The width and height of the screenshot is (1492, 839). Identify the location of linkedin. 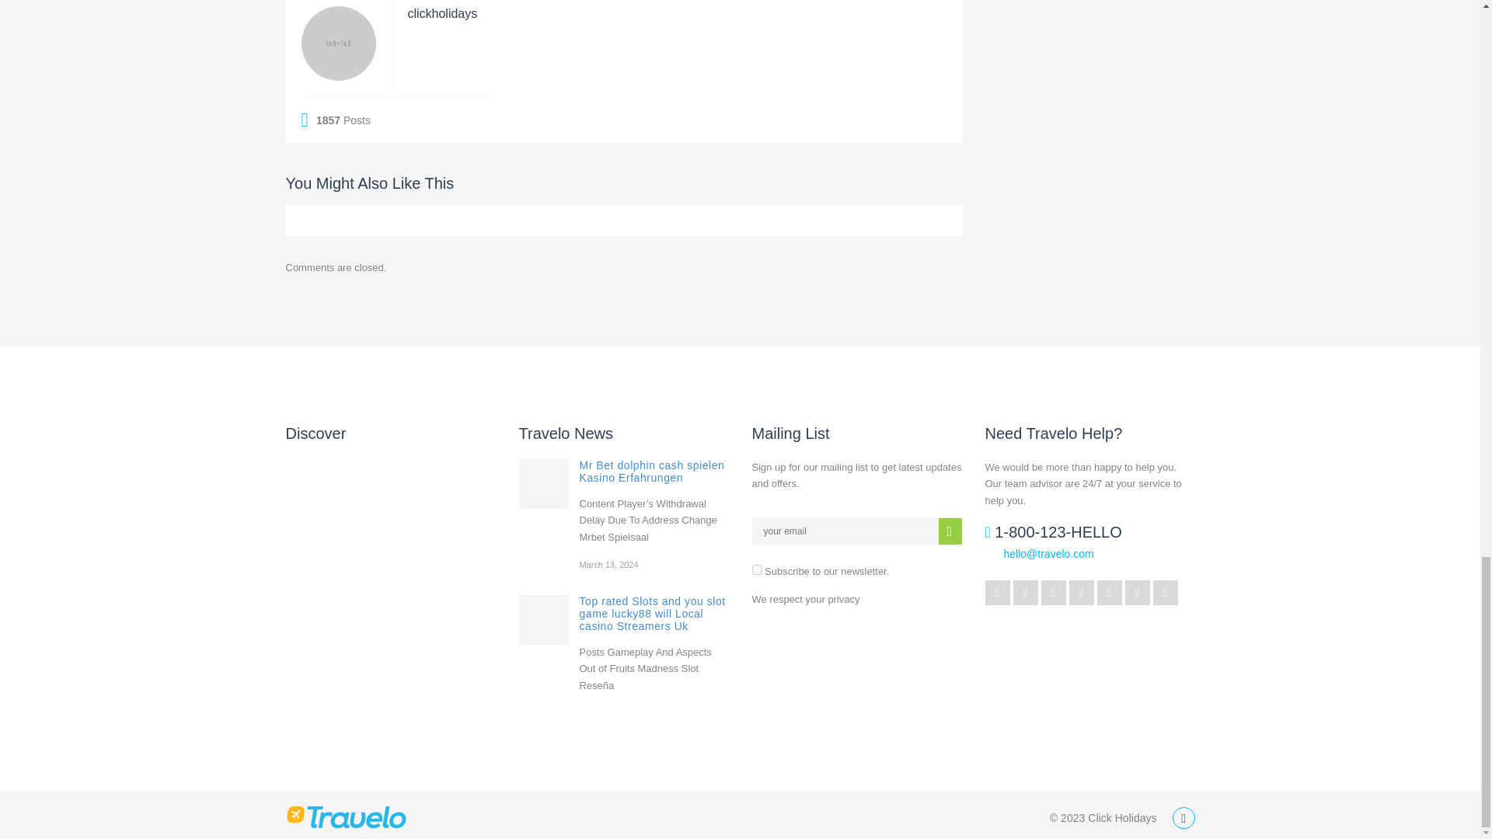
(1082, 592).